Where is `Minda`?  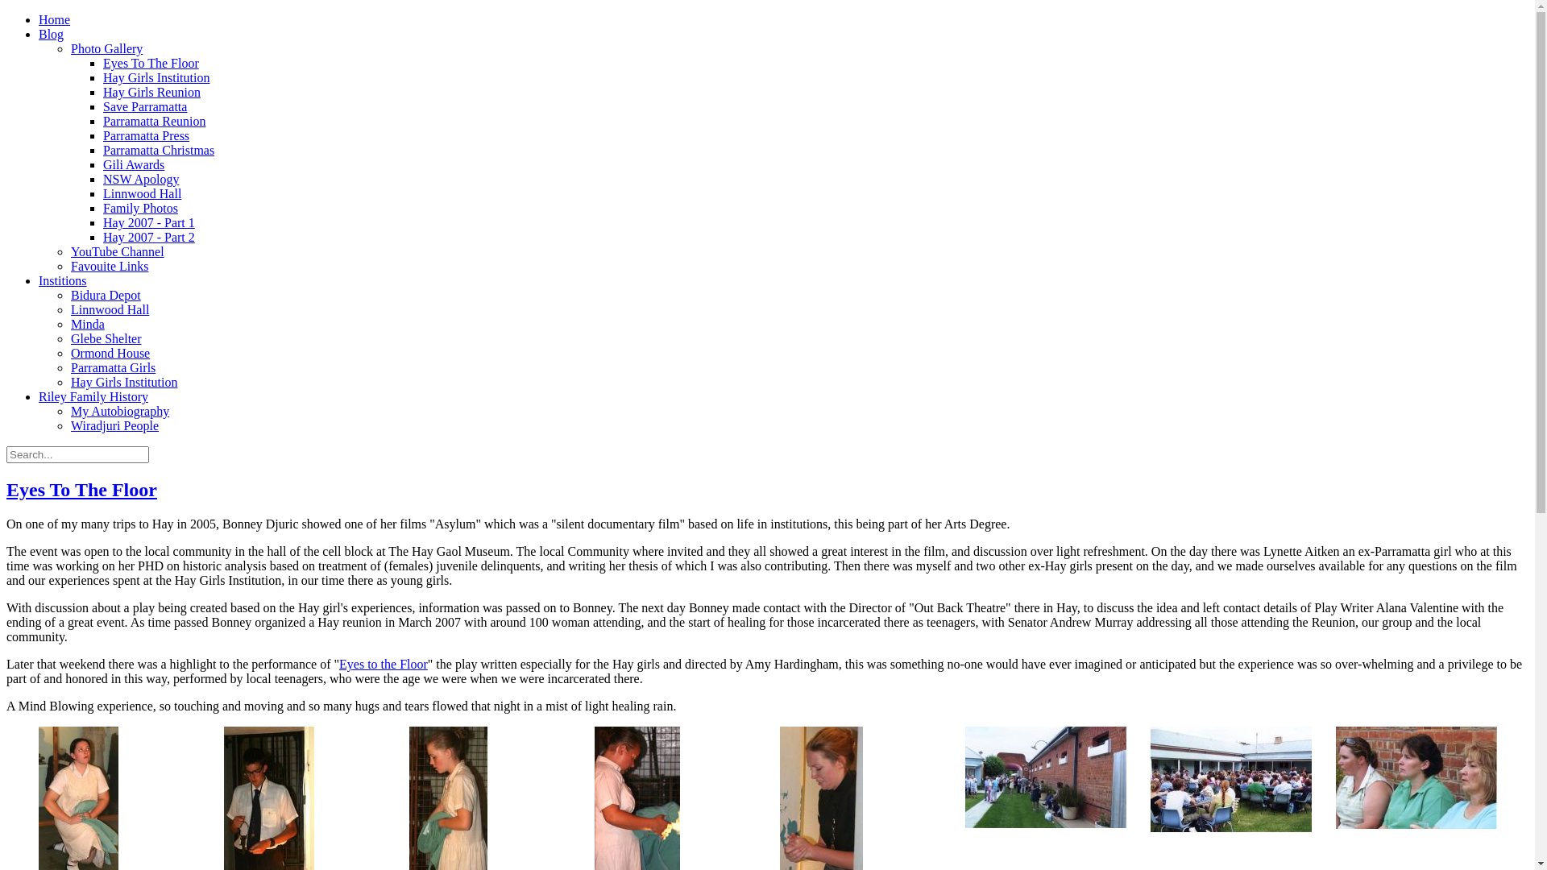
Minda is located at coordinates (88, 324).